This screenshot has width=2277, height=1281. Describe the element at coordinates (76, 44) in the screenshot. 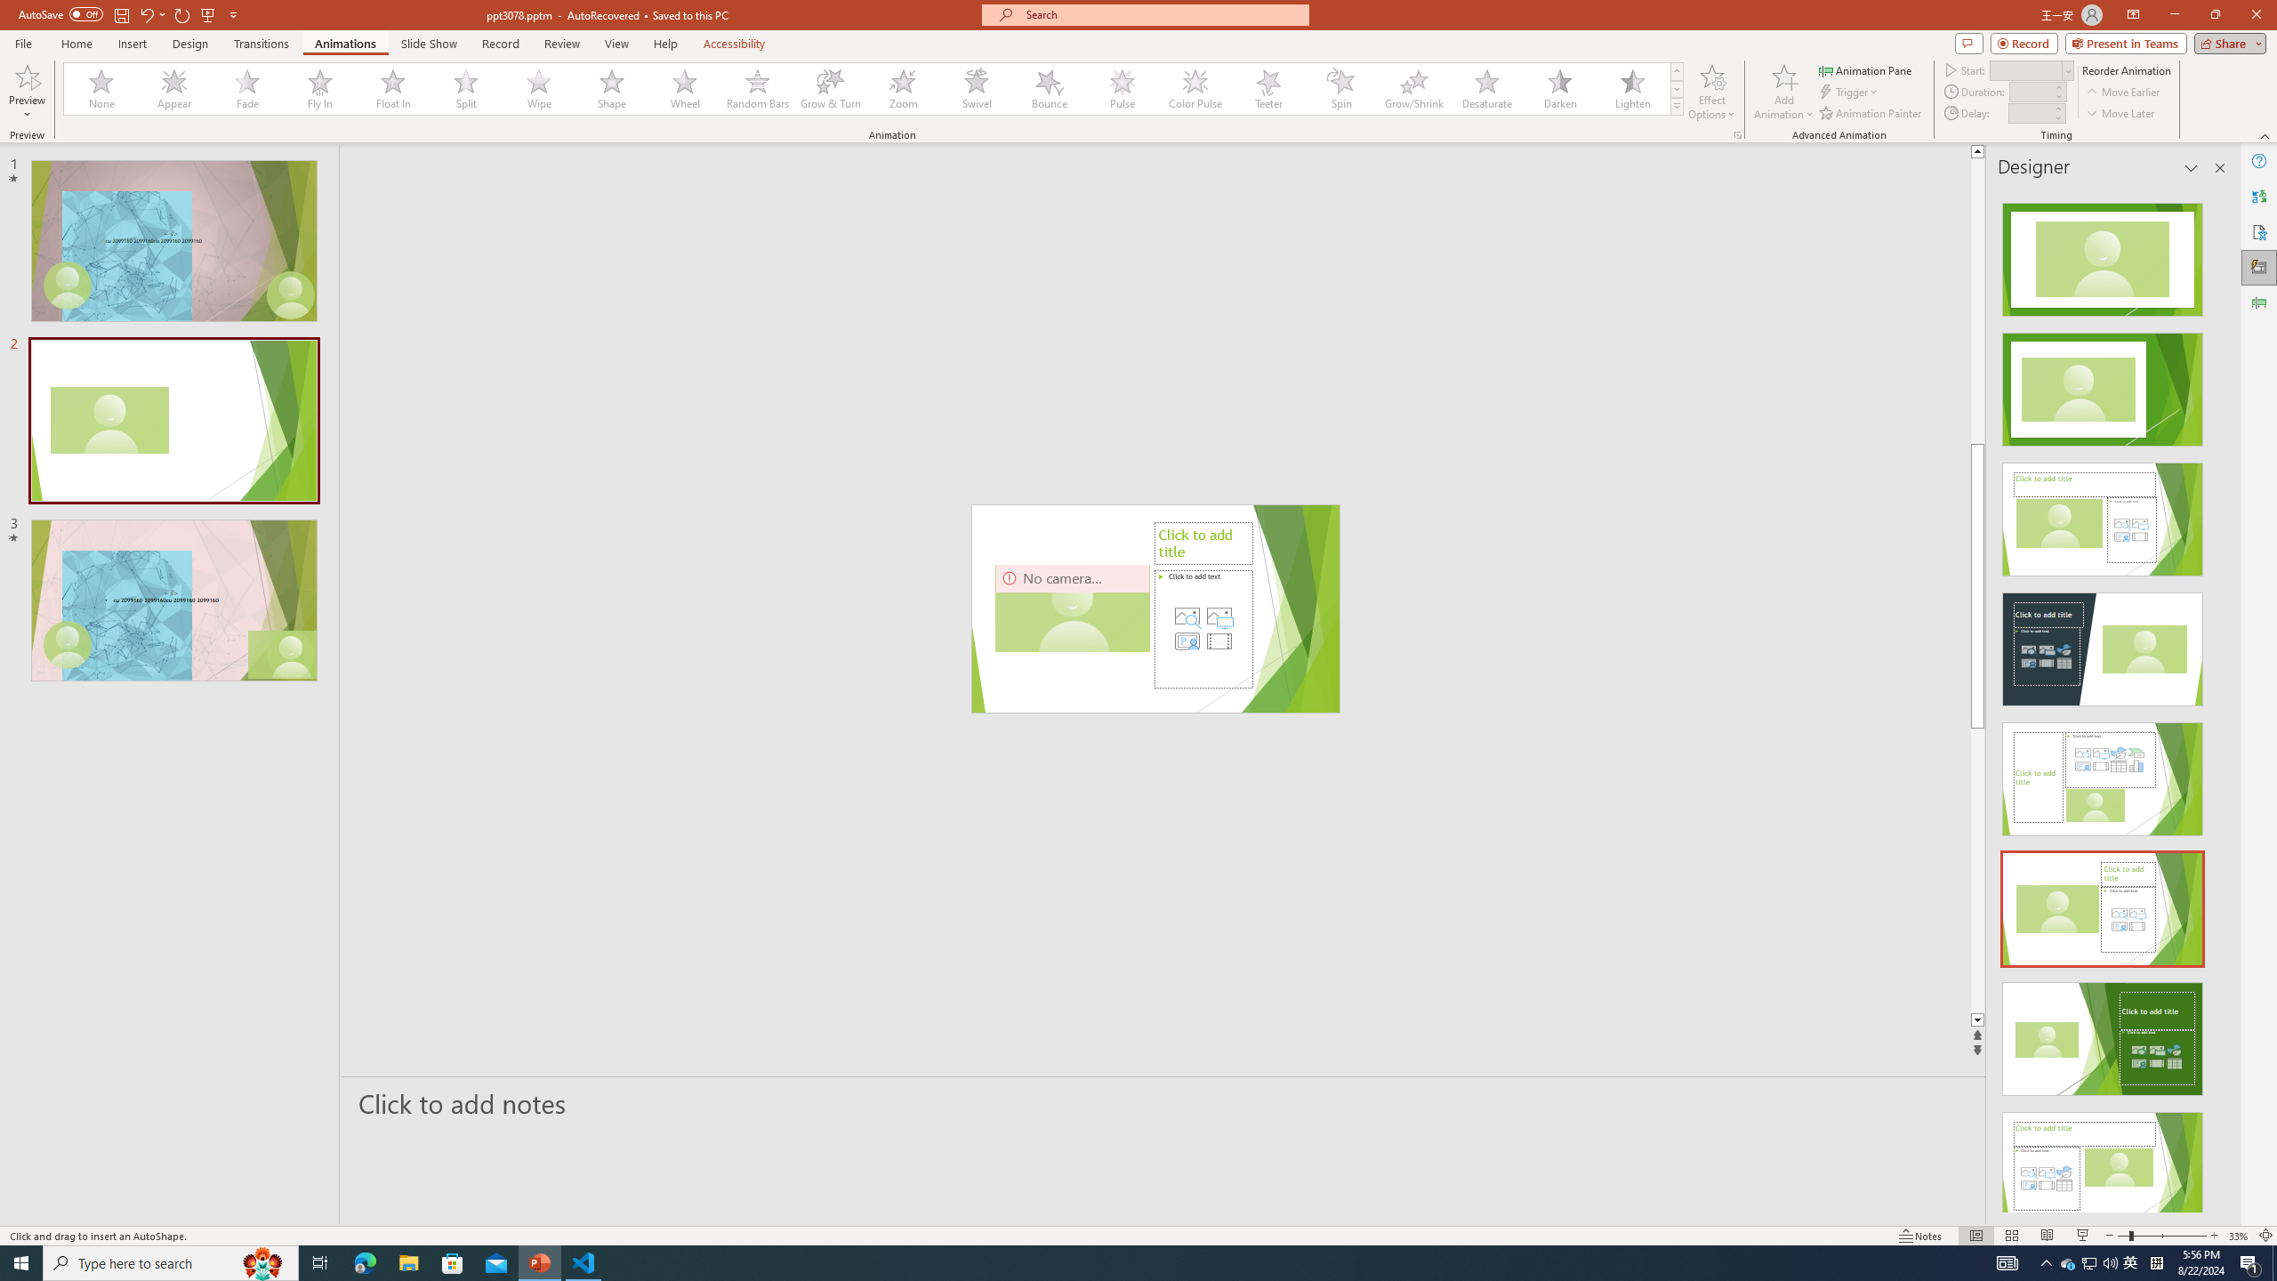

I see `Home` at that location.